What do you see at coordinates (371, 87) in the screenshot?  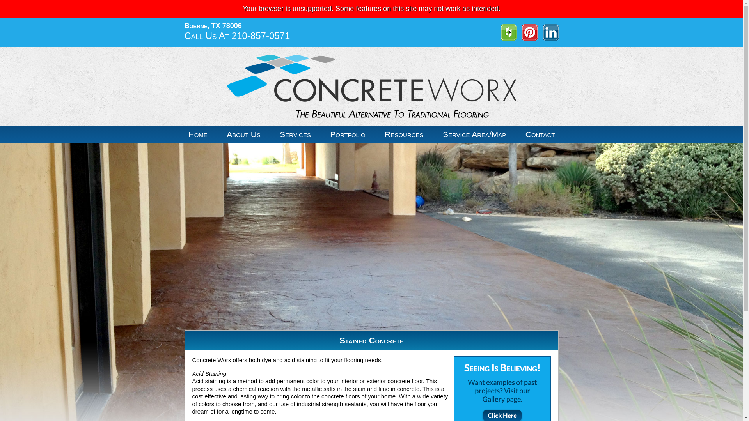 I see `Concrete Worx` at bounding box center [371, 87].